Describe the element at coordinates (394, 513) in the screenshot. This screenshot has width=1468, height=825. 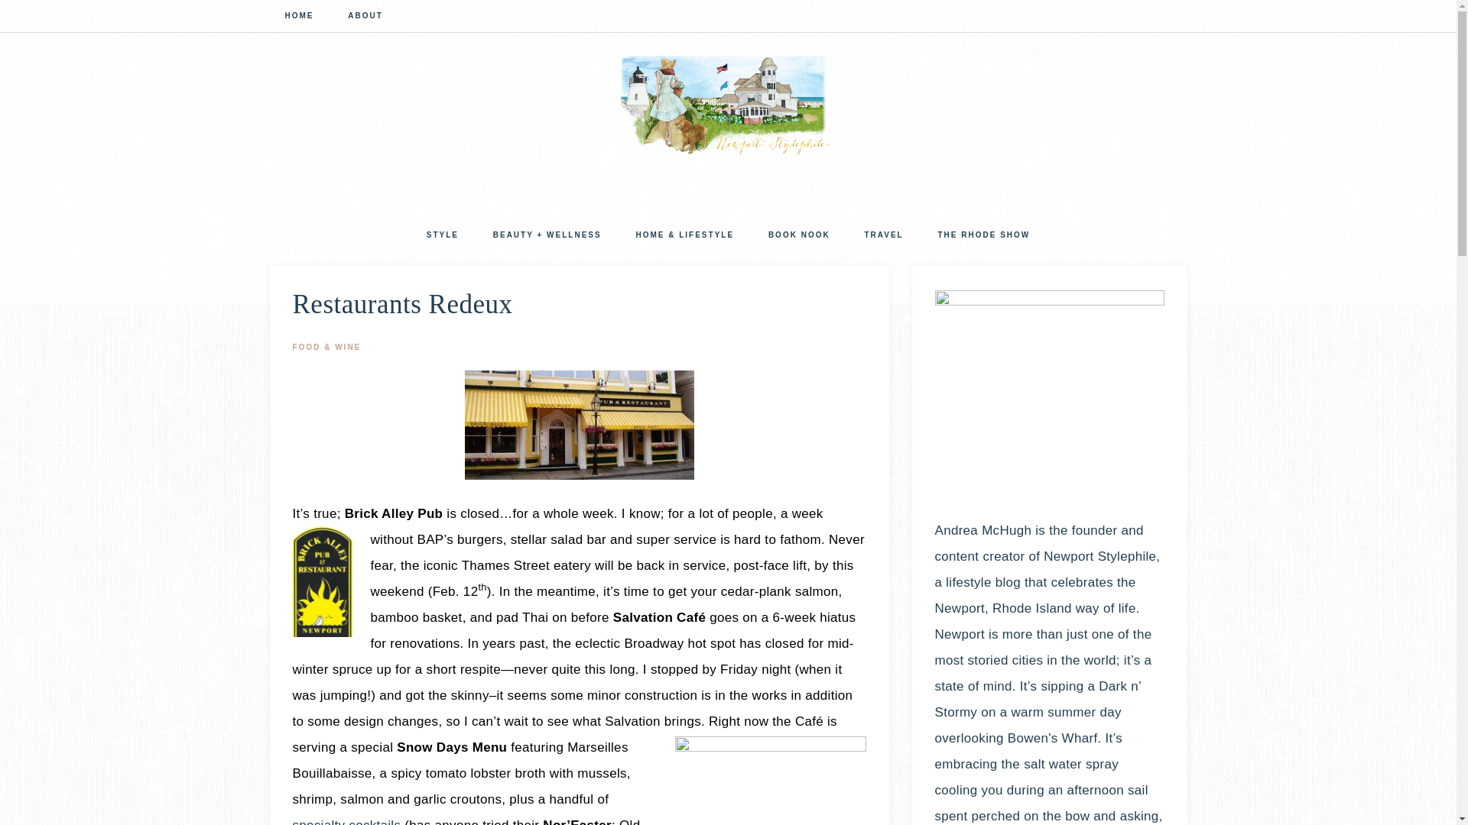
I see `Brick Alley Pub` at that location.